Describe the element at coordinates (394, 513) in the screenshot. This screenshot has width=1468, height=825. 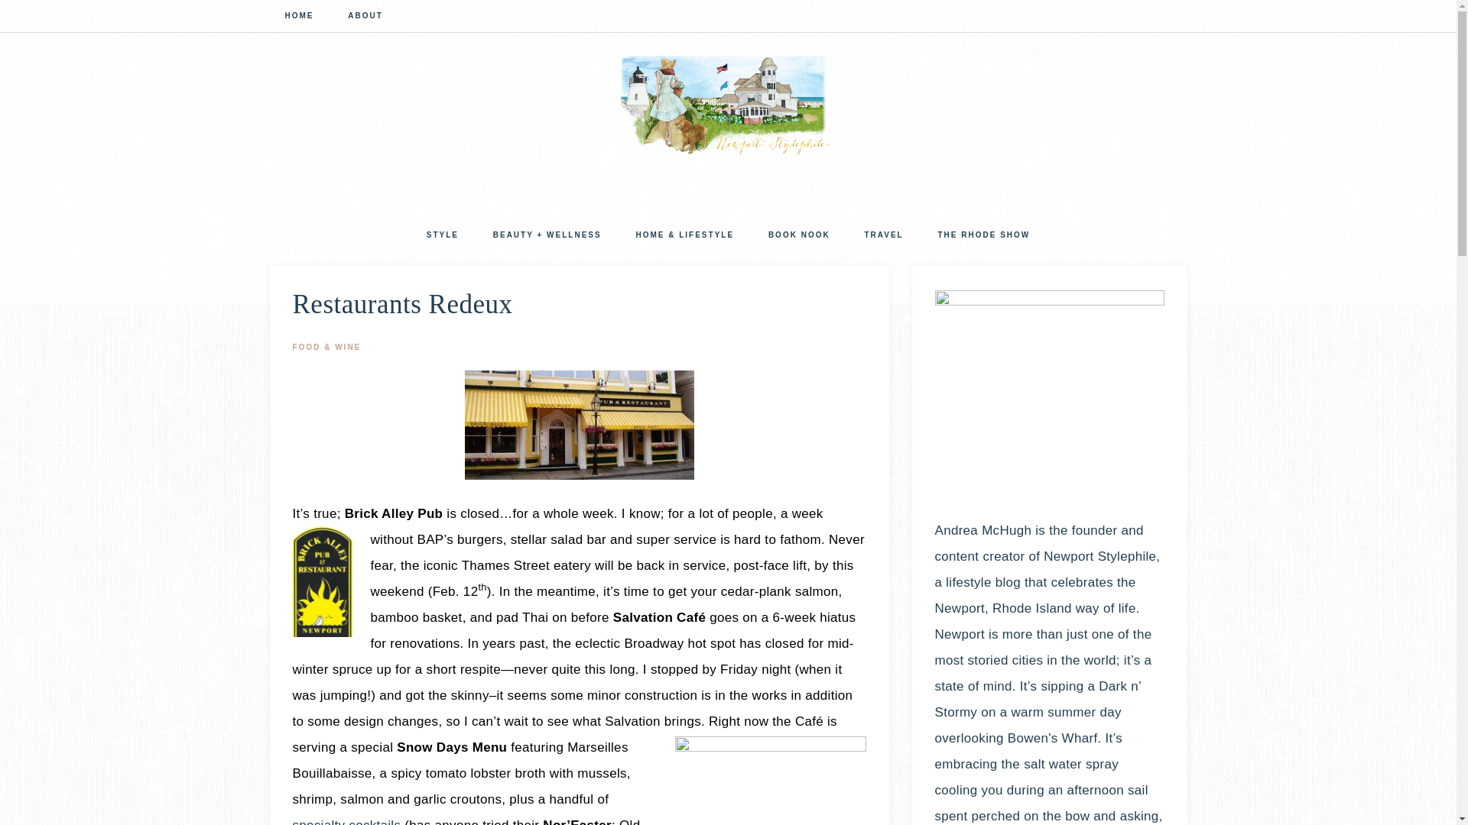
I see `Brick Alley Pub` at that location.